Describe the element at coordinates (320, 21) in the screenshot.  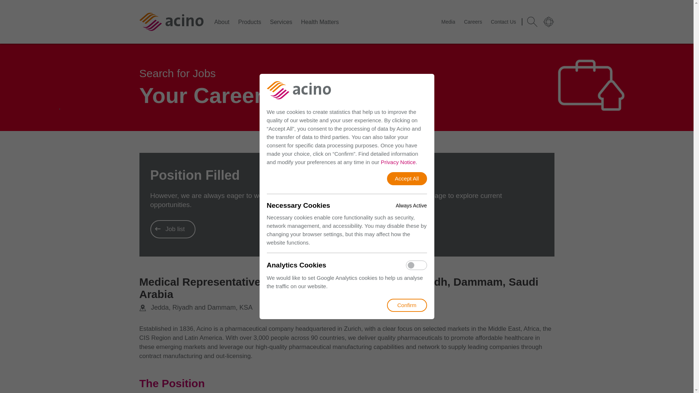
I see `Health Matters` at that location.